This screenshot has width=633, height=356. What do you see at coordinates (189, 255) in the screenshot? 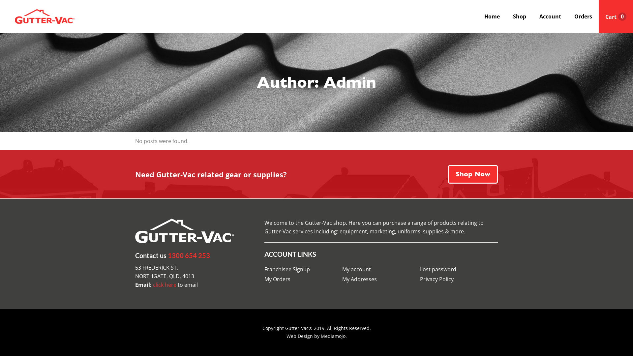
I see `1300 654 253` at bounding box center [189, 255].